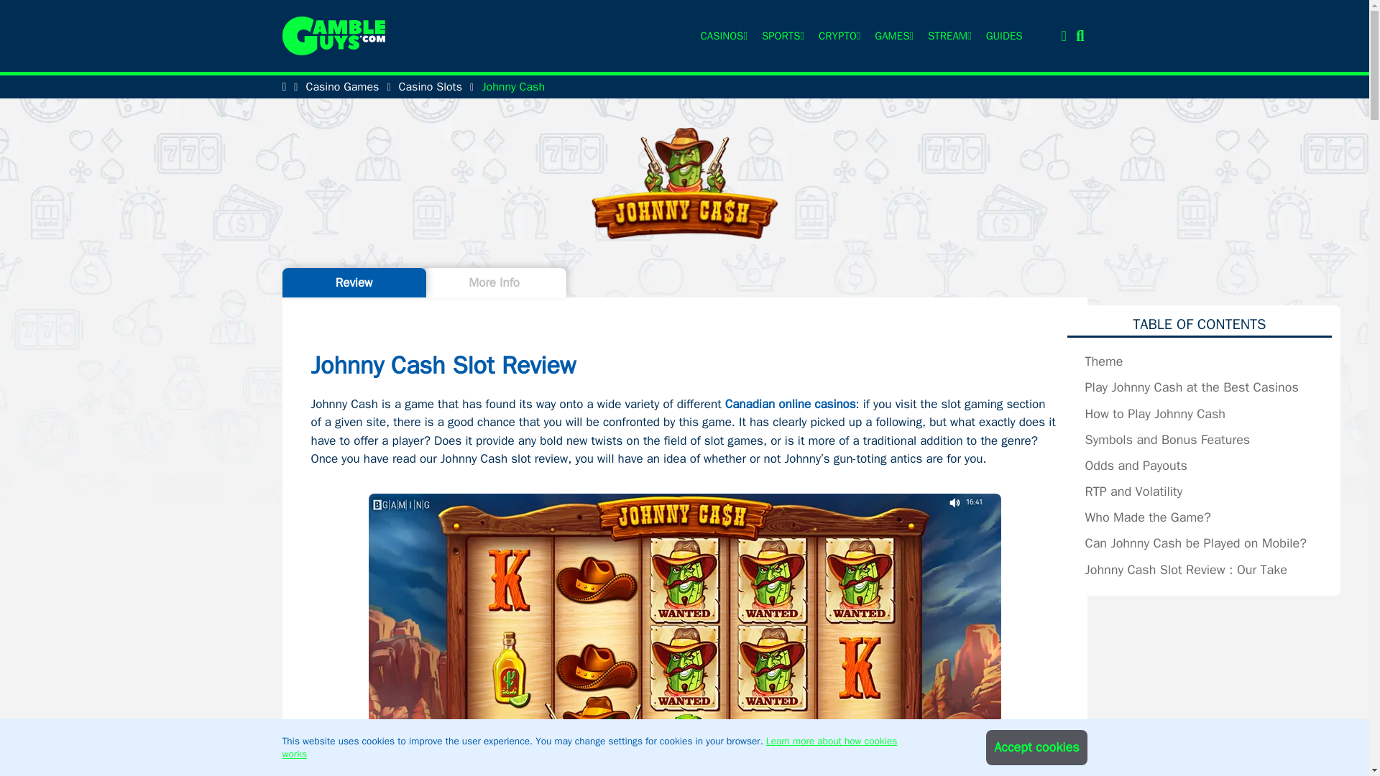  I want to click on Casino Slots, so click(430, 86).